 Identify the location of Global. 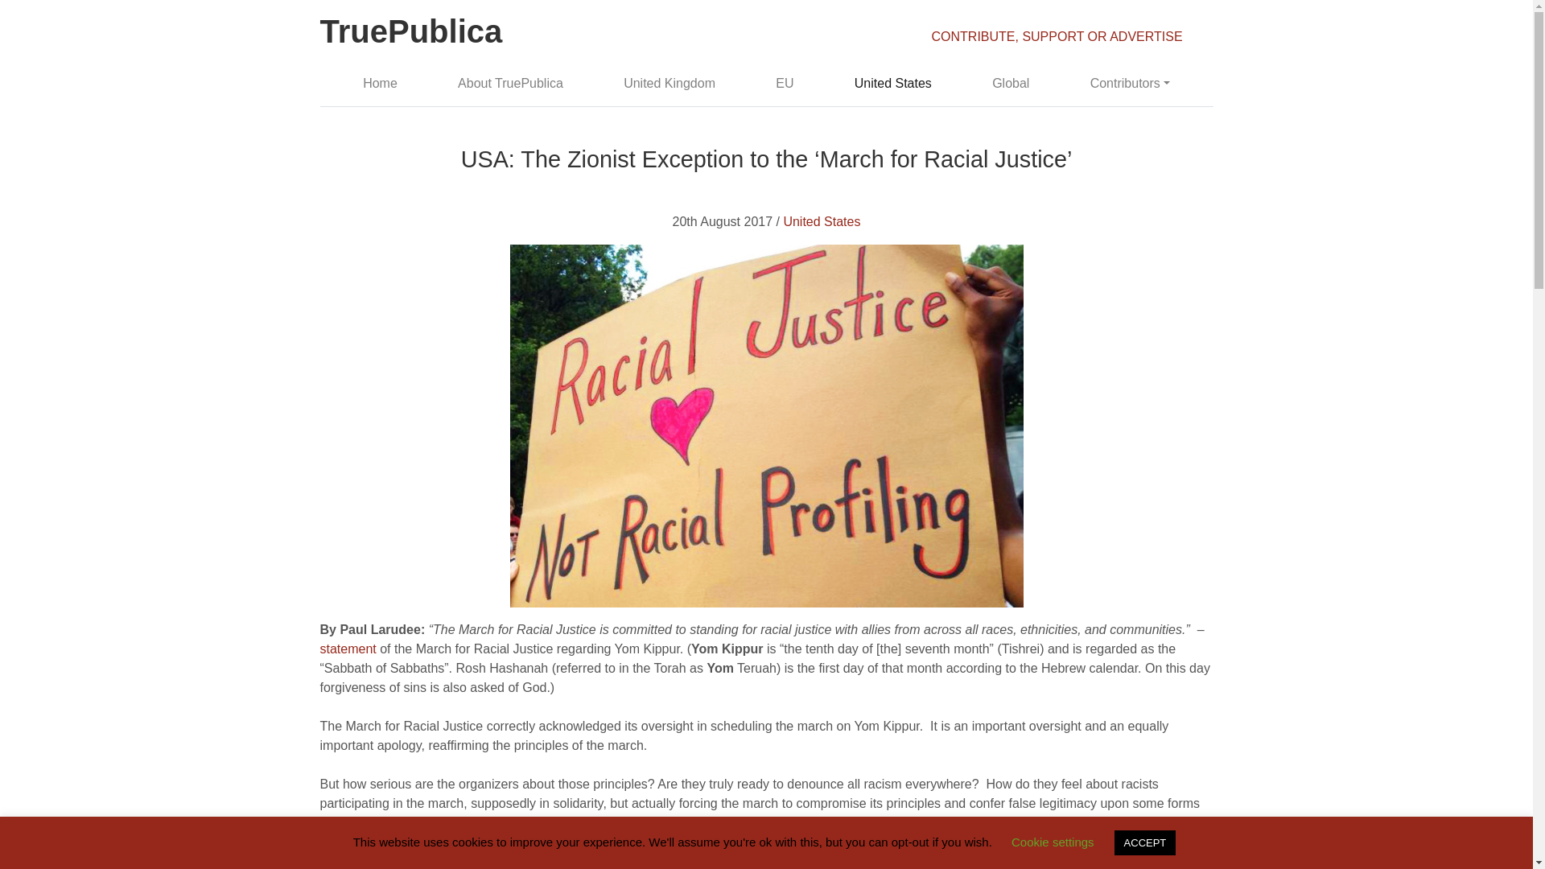
(1011, 84).